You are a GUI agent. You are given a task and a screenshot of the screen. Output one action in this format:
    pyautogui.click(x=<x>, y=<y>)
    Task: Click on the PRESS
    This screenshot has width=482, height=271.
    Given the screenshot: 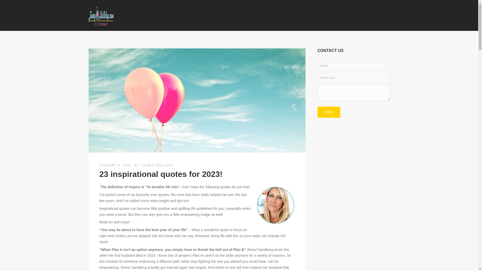 What is the action you would take?
    pyautogui.click(x=305, y=11)
    